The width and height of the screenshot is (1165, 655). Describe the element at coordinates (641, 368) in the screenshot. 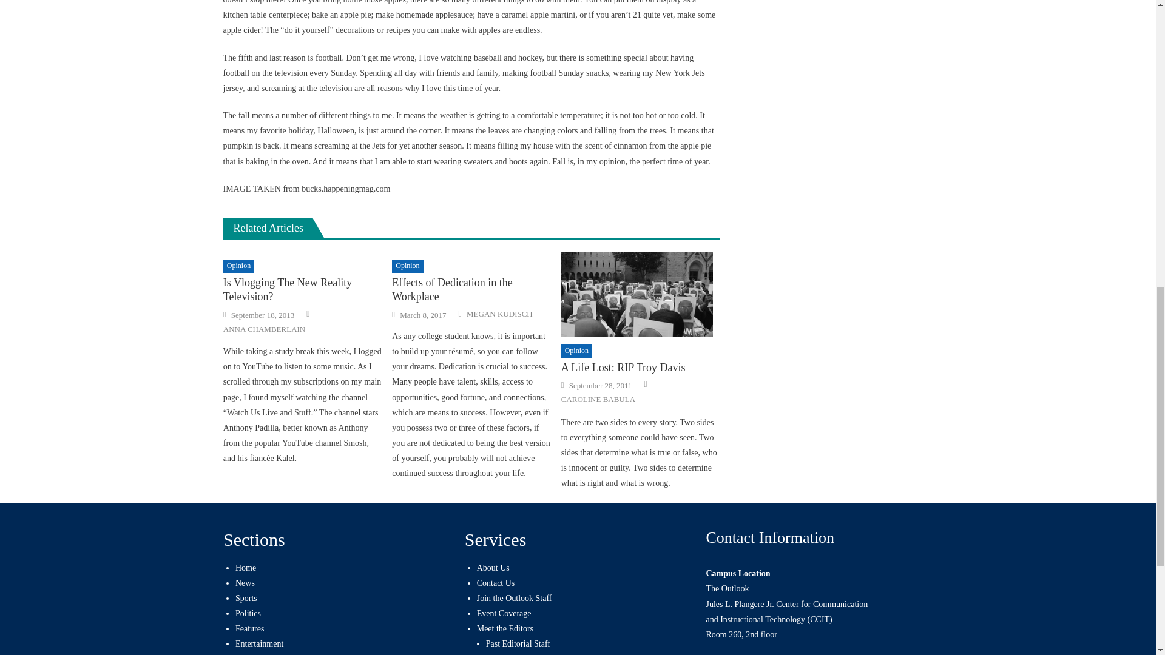

I see `A Life Lost: RIP Troy Davis` at that location.